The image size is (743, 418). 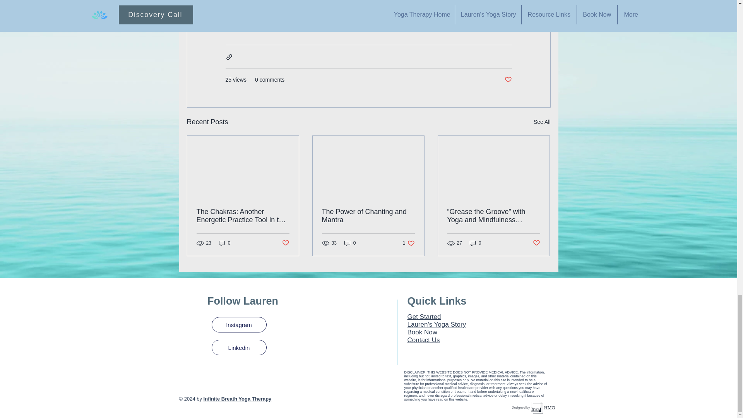 What do you see at coordinates (243, 216) in the screenshot?
I see `The Chakras: Another Energetic Practice Tool in the Box` at bounding box center [243, 216].